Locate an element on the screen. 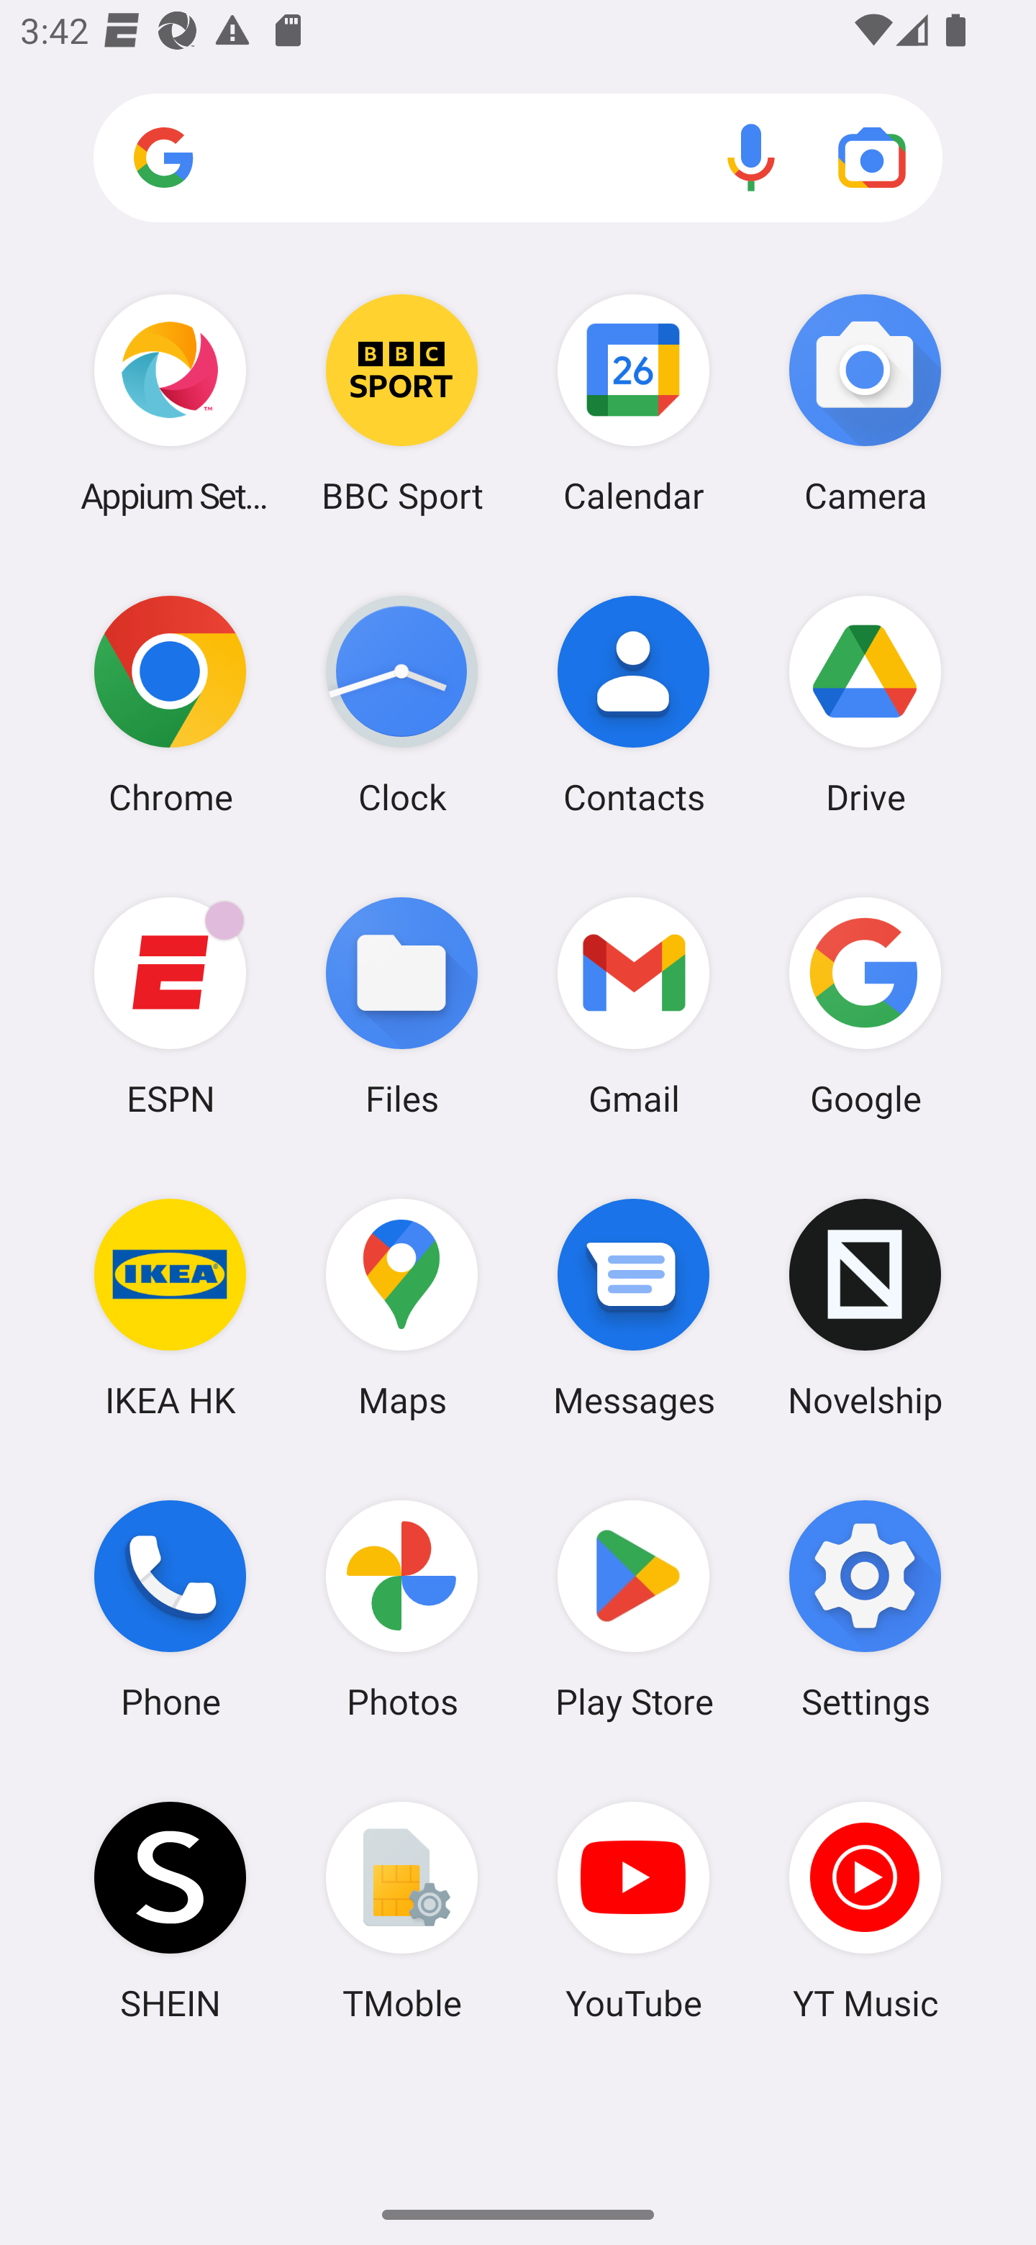  Camera is located at coordinates (865, 403).